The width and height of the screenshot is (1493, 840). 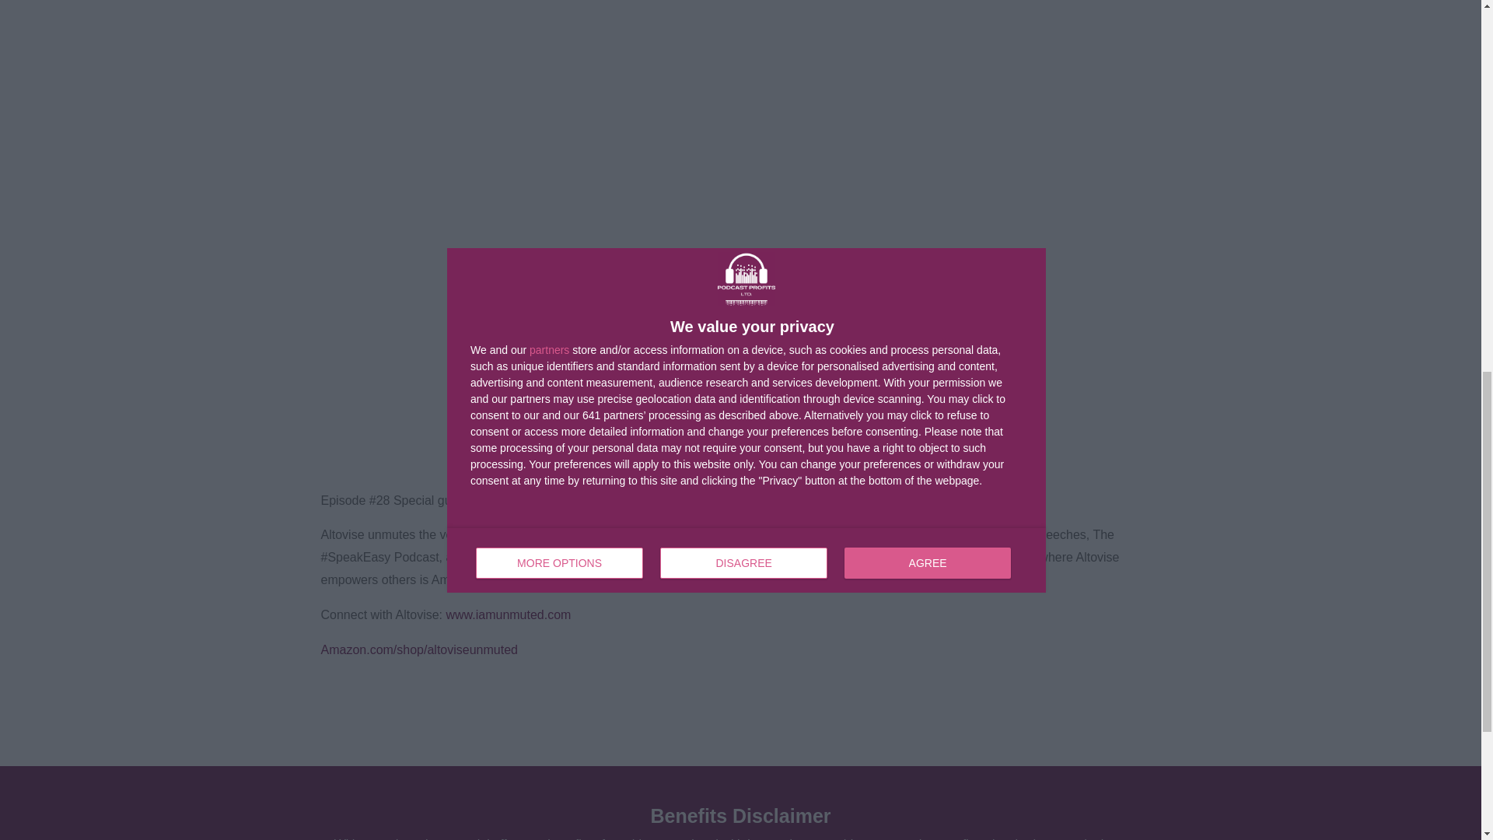 I want to click on www.iamunmuted.com, so click(x=507, y=614).